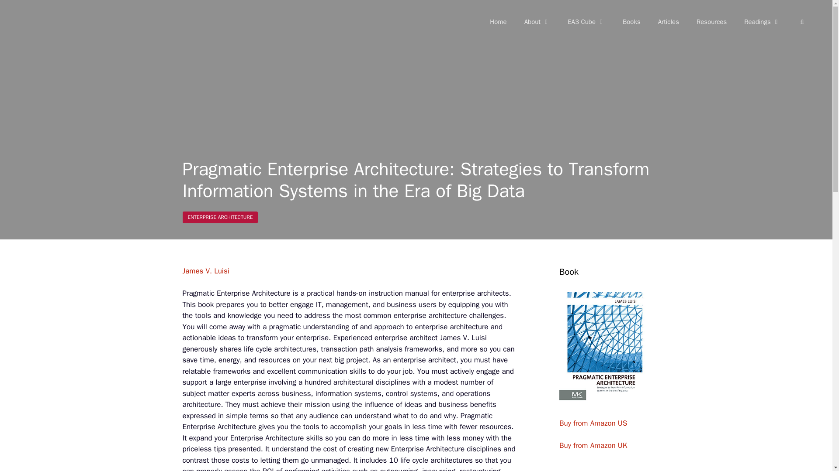 This screenshot has width=839, height=471. I want to click on Home, so click(498, 22).